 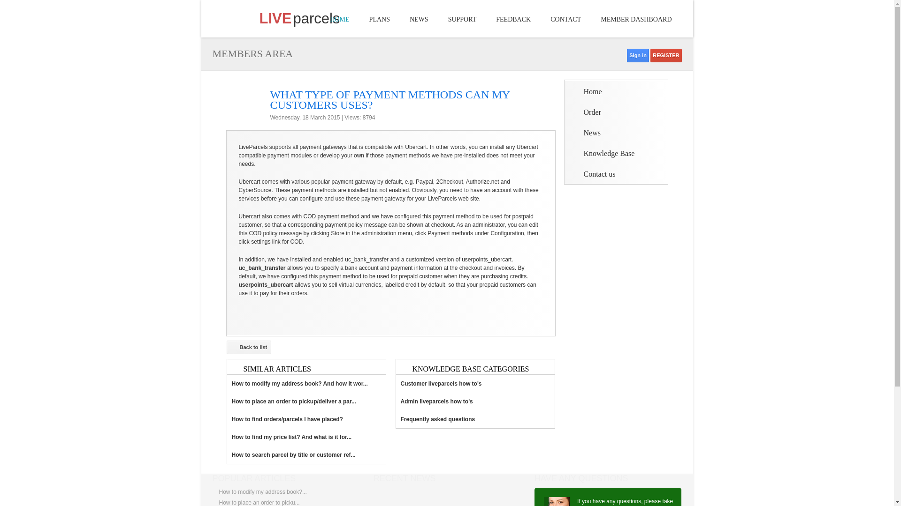 I want to click on How to search parcel by title or customer ref..., so click(x=306, y=454).